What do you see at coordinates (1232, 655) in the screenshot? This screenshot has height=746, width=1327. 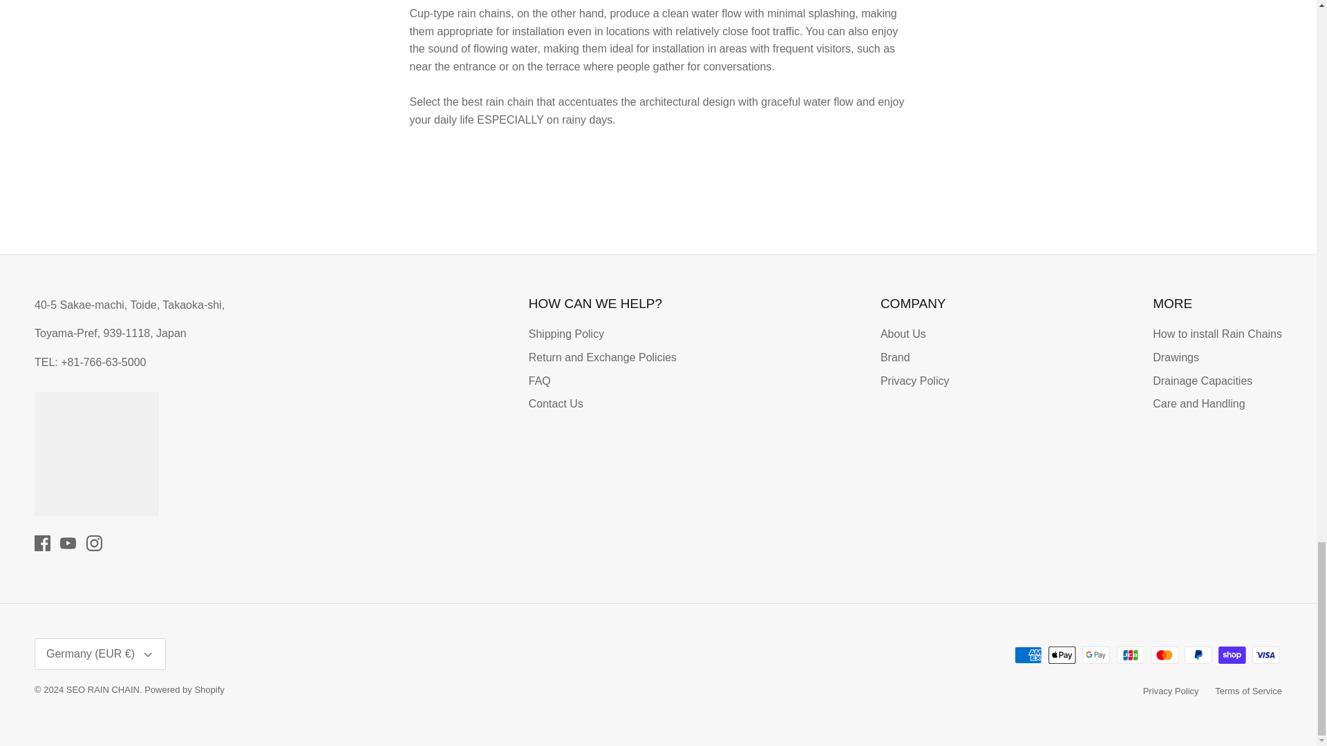 I see `Shop Pay` at bounding box center [1232, 655].